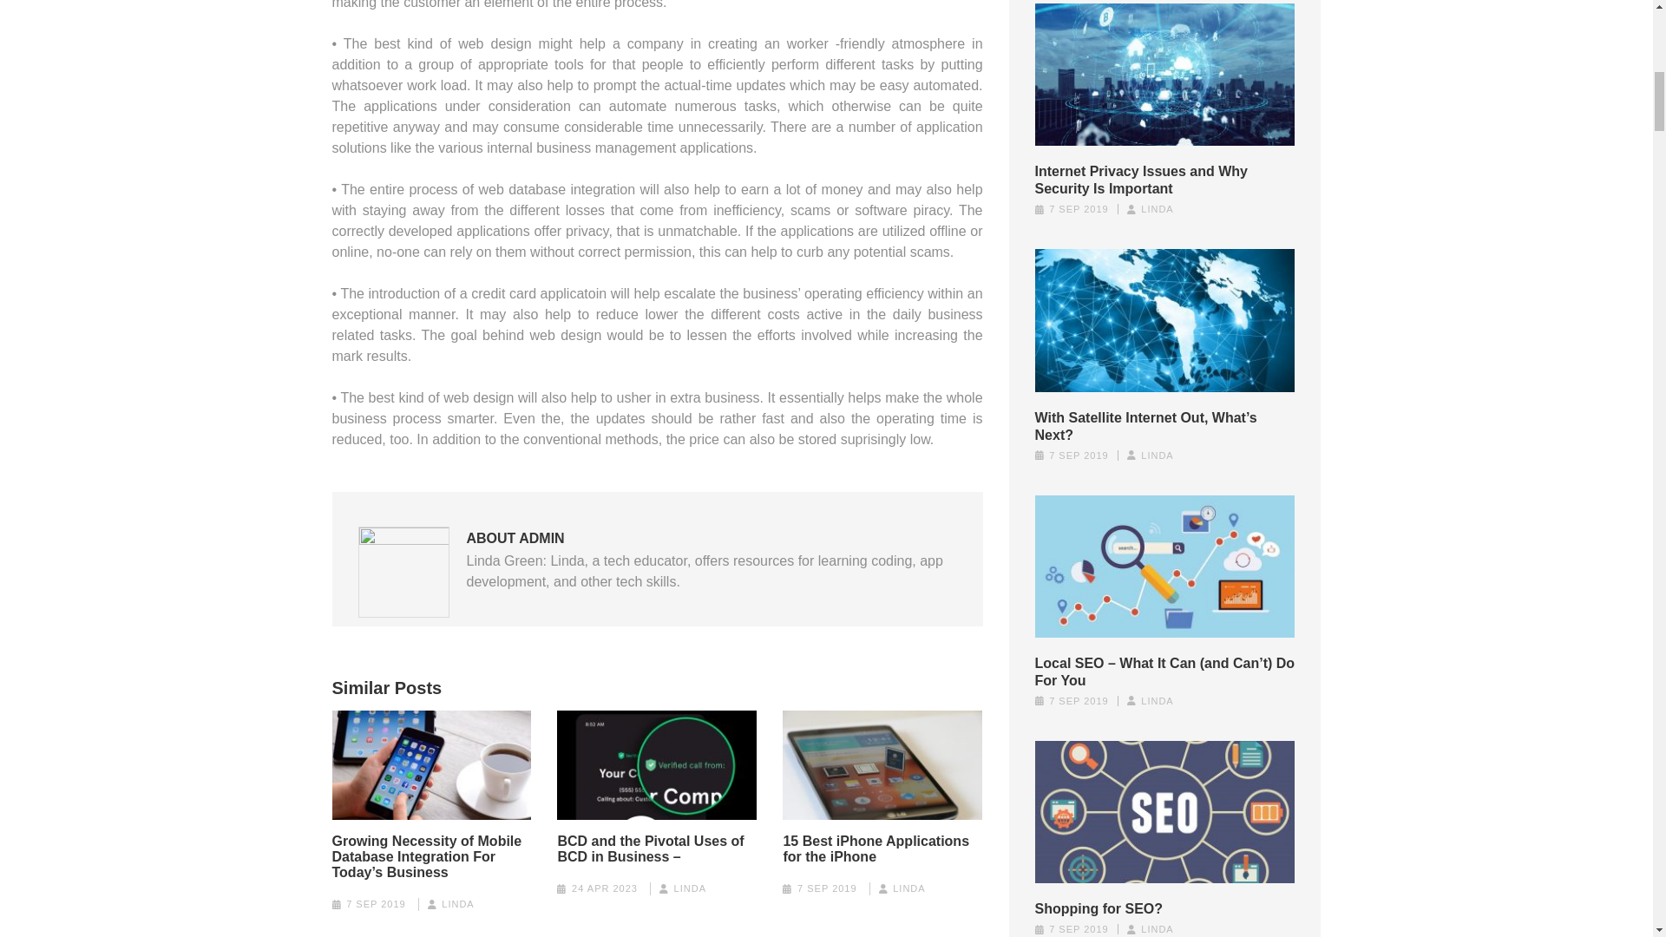 This screenshot has width=1666, height=937. I want to click on LINDA, so click(691, 888).